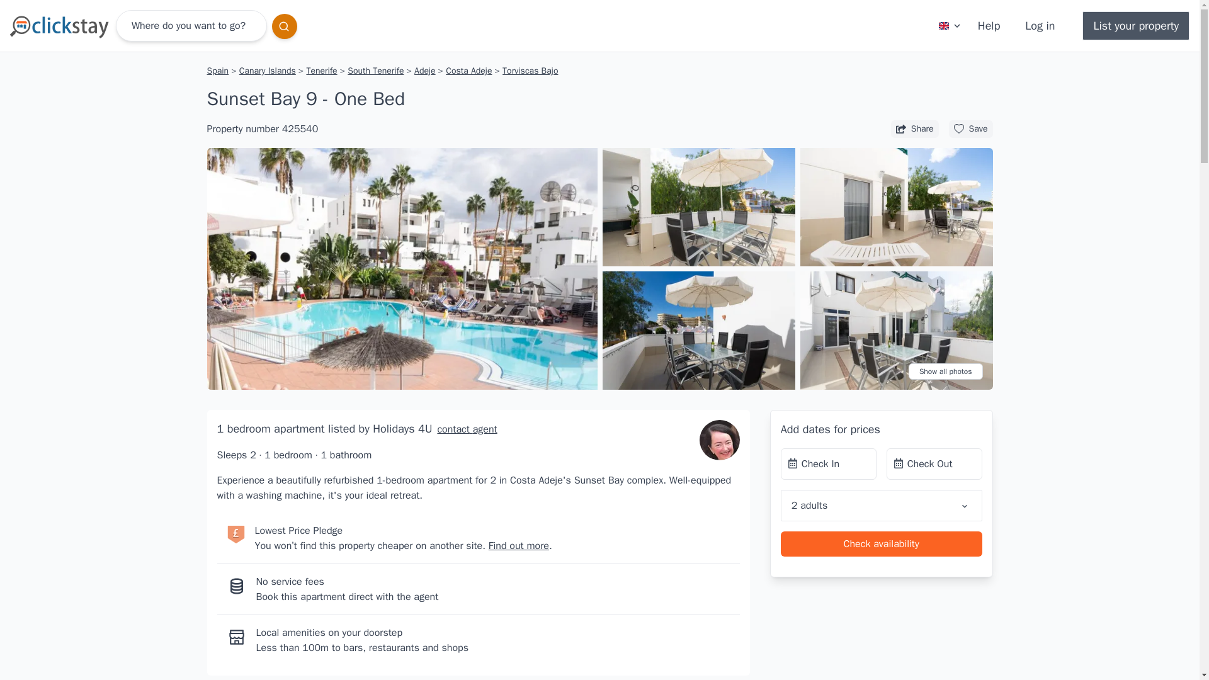 The width and height of the screenshot is (1209, 680). I want to click on Search, so click(285, 26).